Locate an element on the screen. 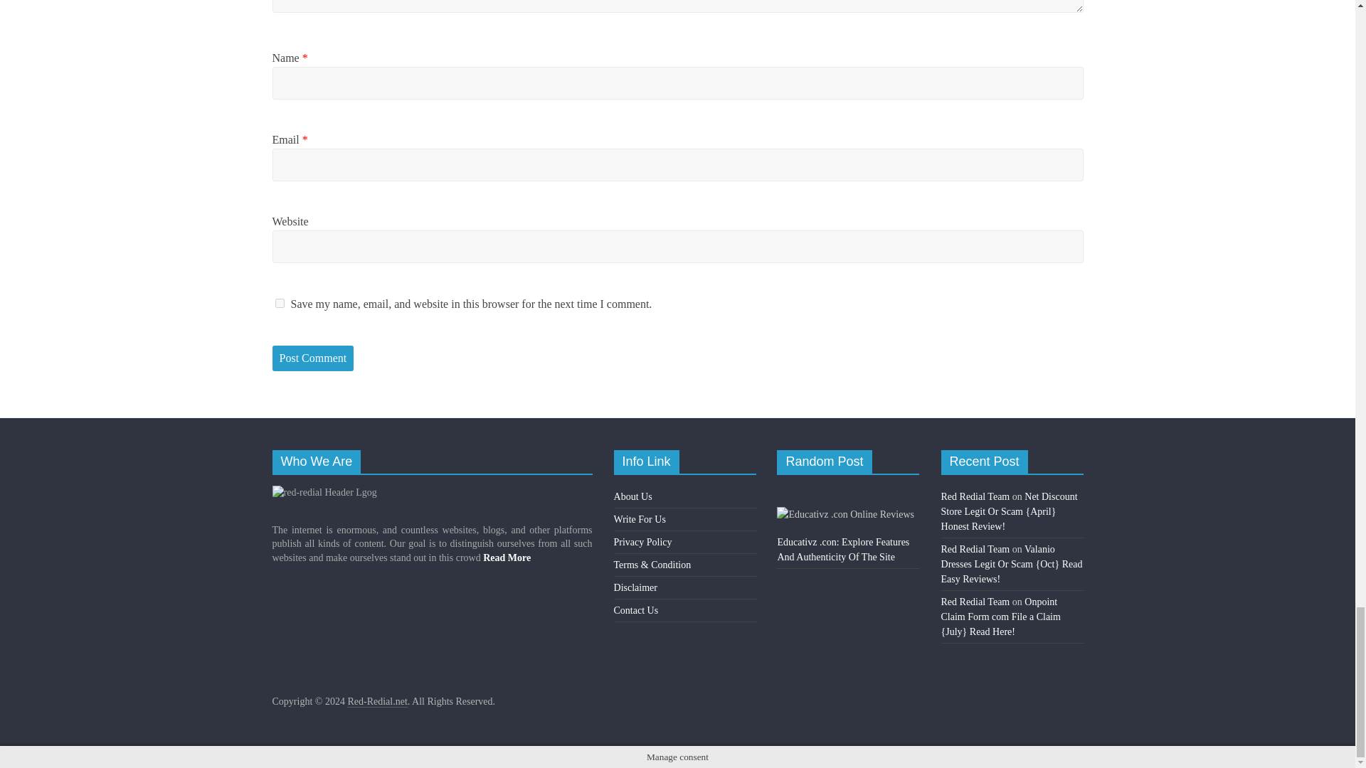 Image resolution: width=1366 pixels, height=768 pixels. yes is located at coordinates (279, 303).